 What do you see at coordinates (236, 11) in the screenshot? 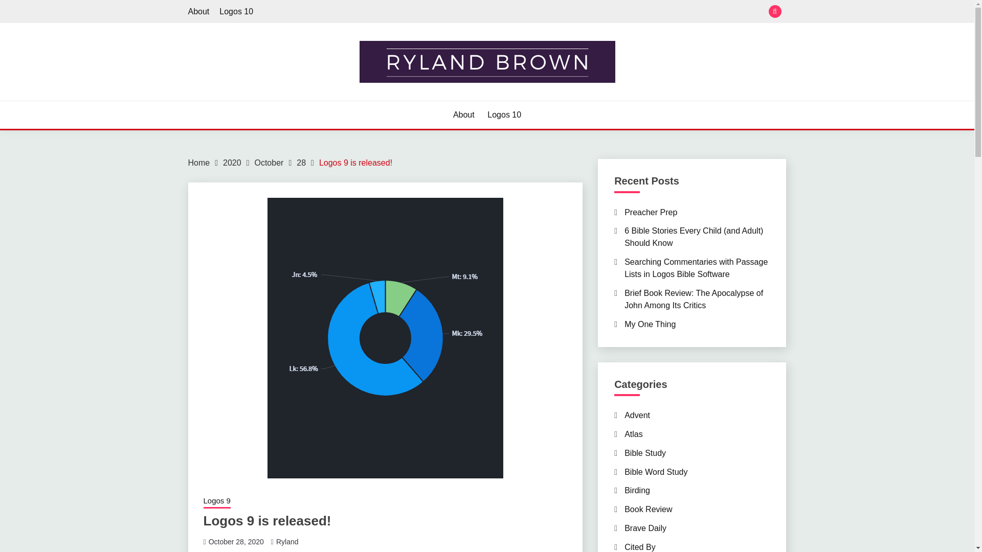
I see `Logos 10` at bounding box center [236, 11].